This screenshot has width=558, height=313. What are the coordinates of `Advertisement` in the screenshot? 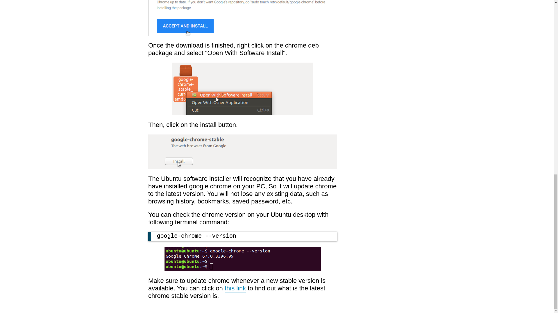 It's located at (502, 7).